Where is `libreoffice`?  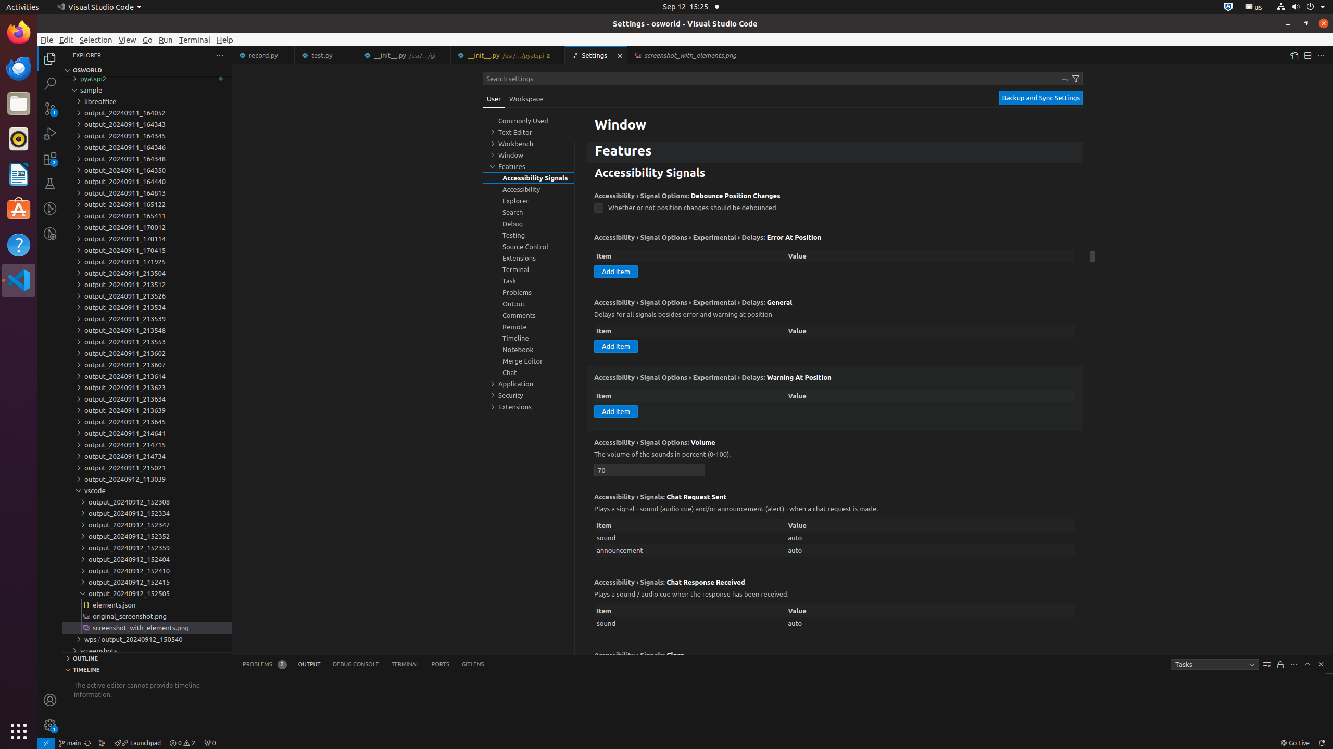 libreoffice is located at coordinates (147, 101).